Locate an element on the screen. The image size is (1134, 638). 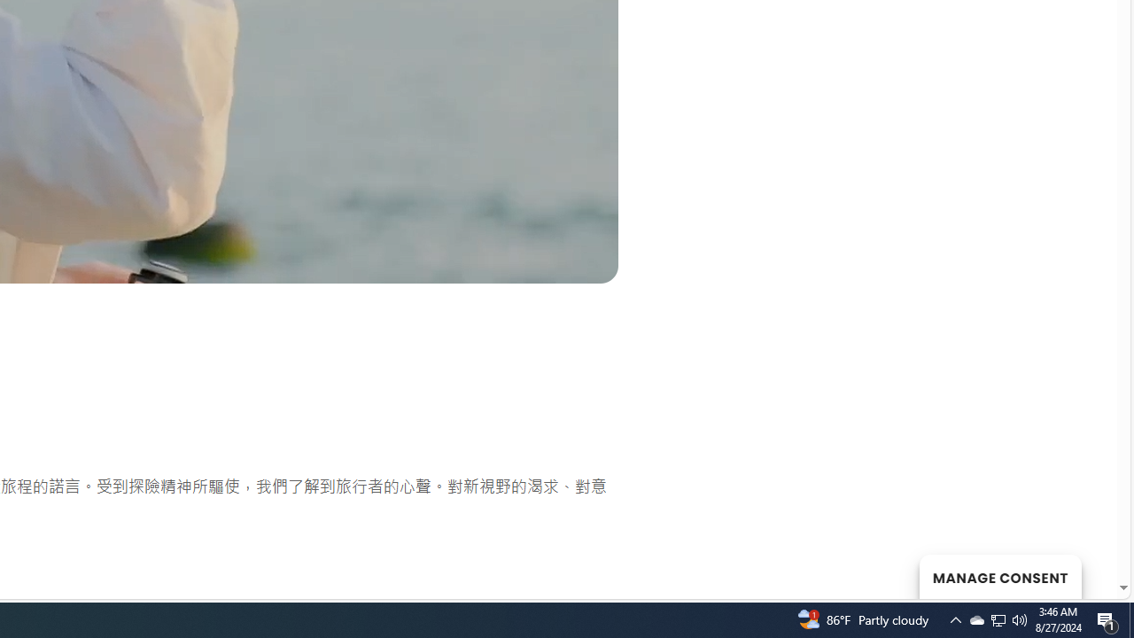
MANAGE CONSENT is located at coordinates (999, 576).